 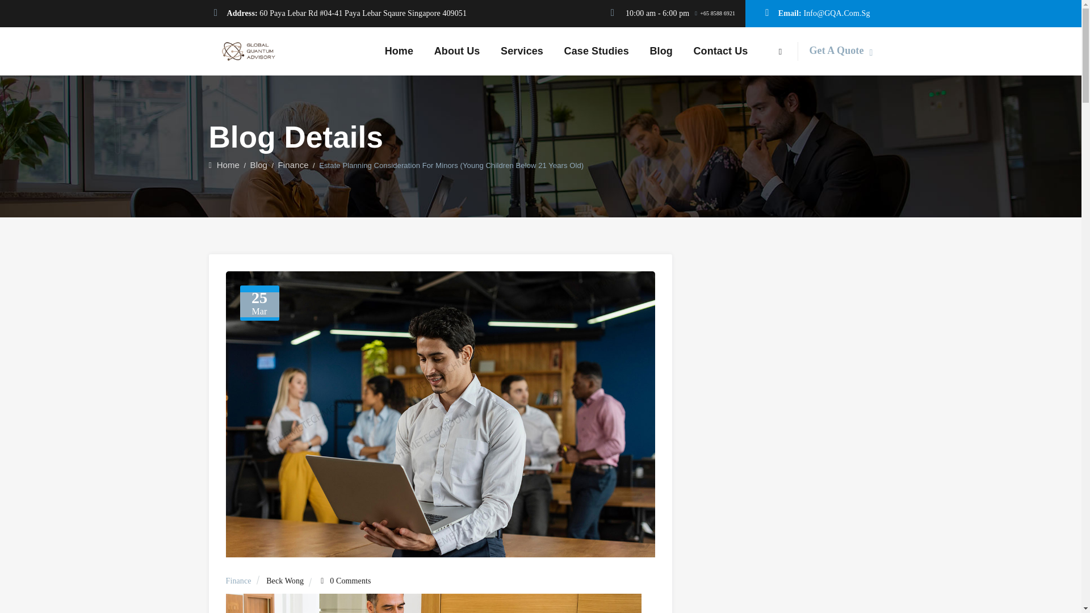 What do you see at coordinates (249, 51) in the screenshot?
I see `Wills and Estate Planning` at bounding box center [249, 51].